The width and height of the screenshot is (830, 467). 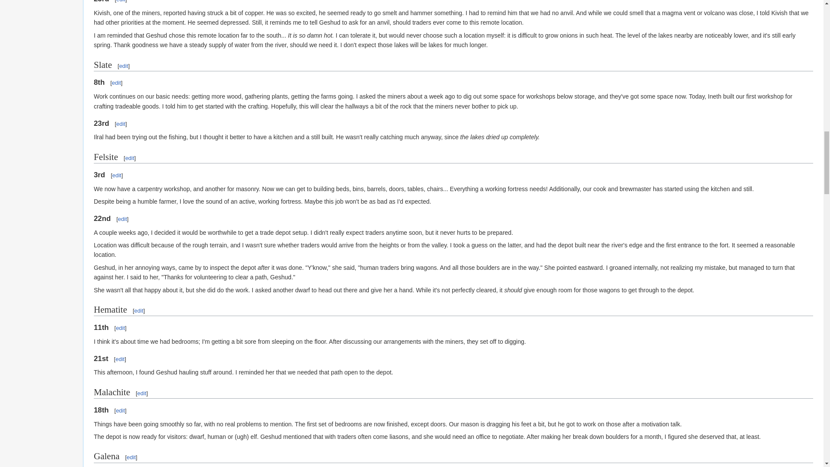 What do you see at coordinates (117, 82) in the screenshot?
I see `Edit section: 8th` at bounding box center [117, 82].